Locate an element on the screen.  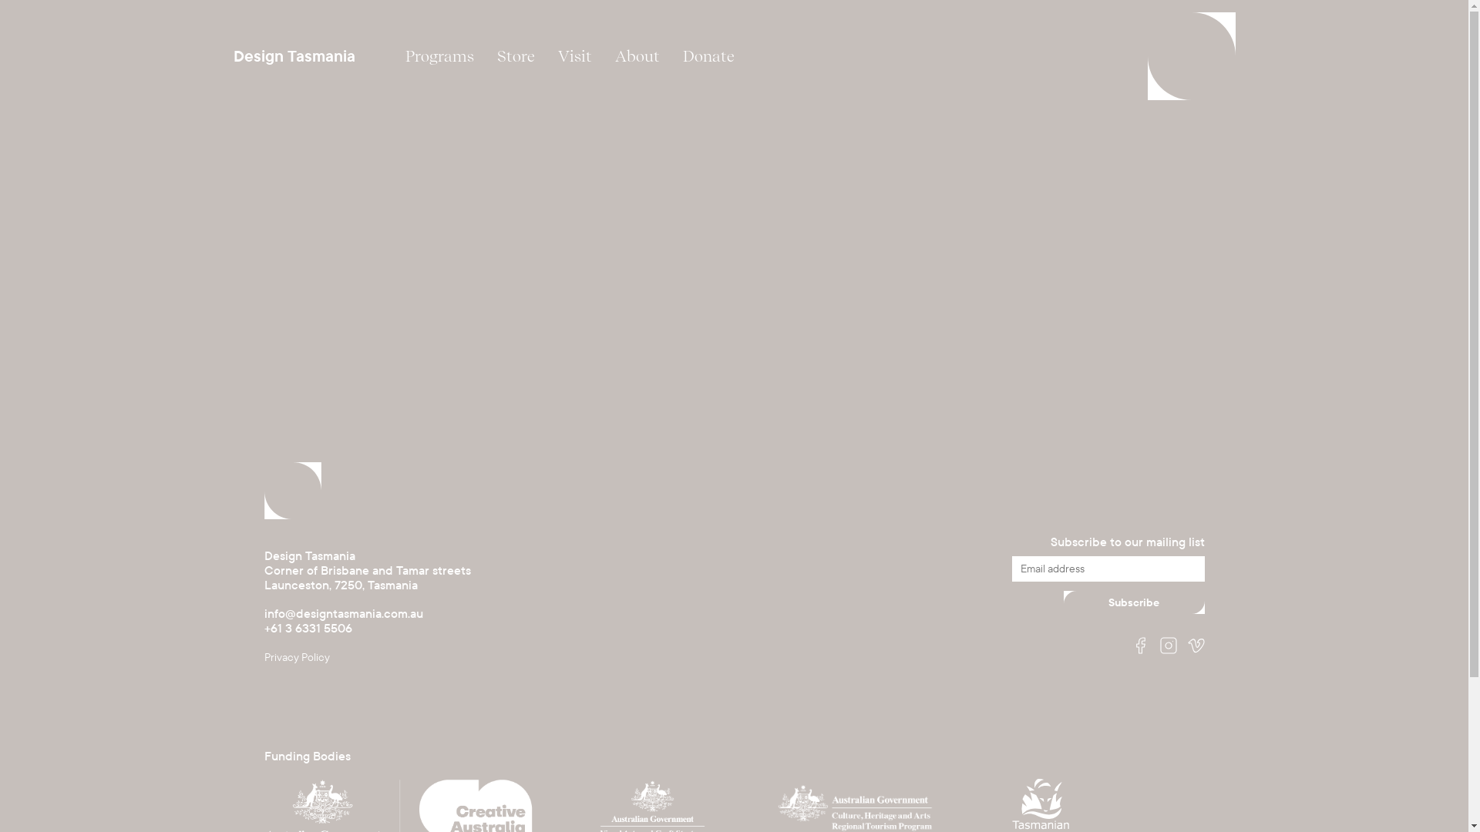
Programs is located at coordinates (439, 56).